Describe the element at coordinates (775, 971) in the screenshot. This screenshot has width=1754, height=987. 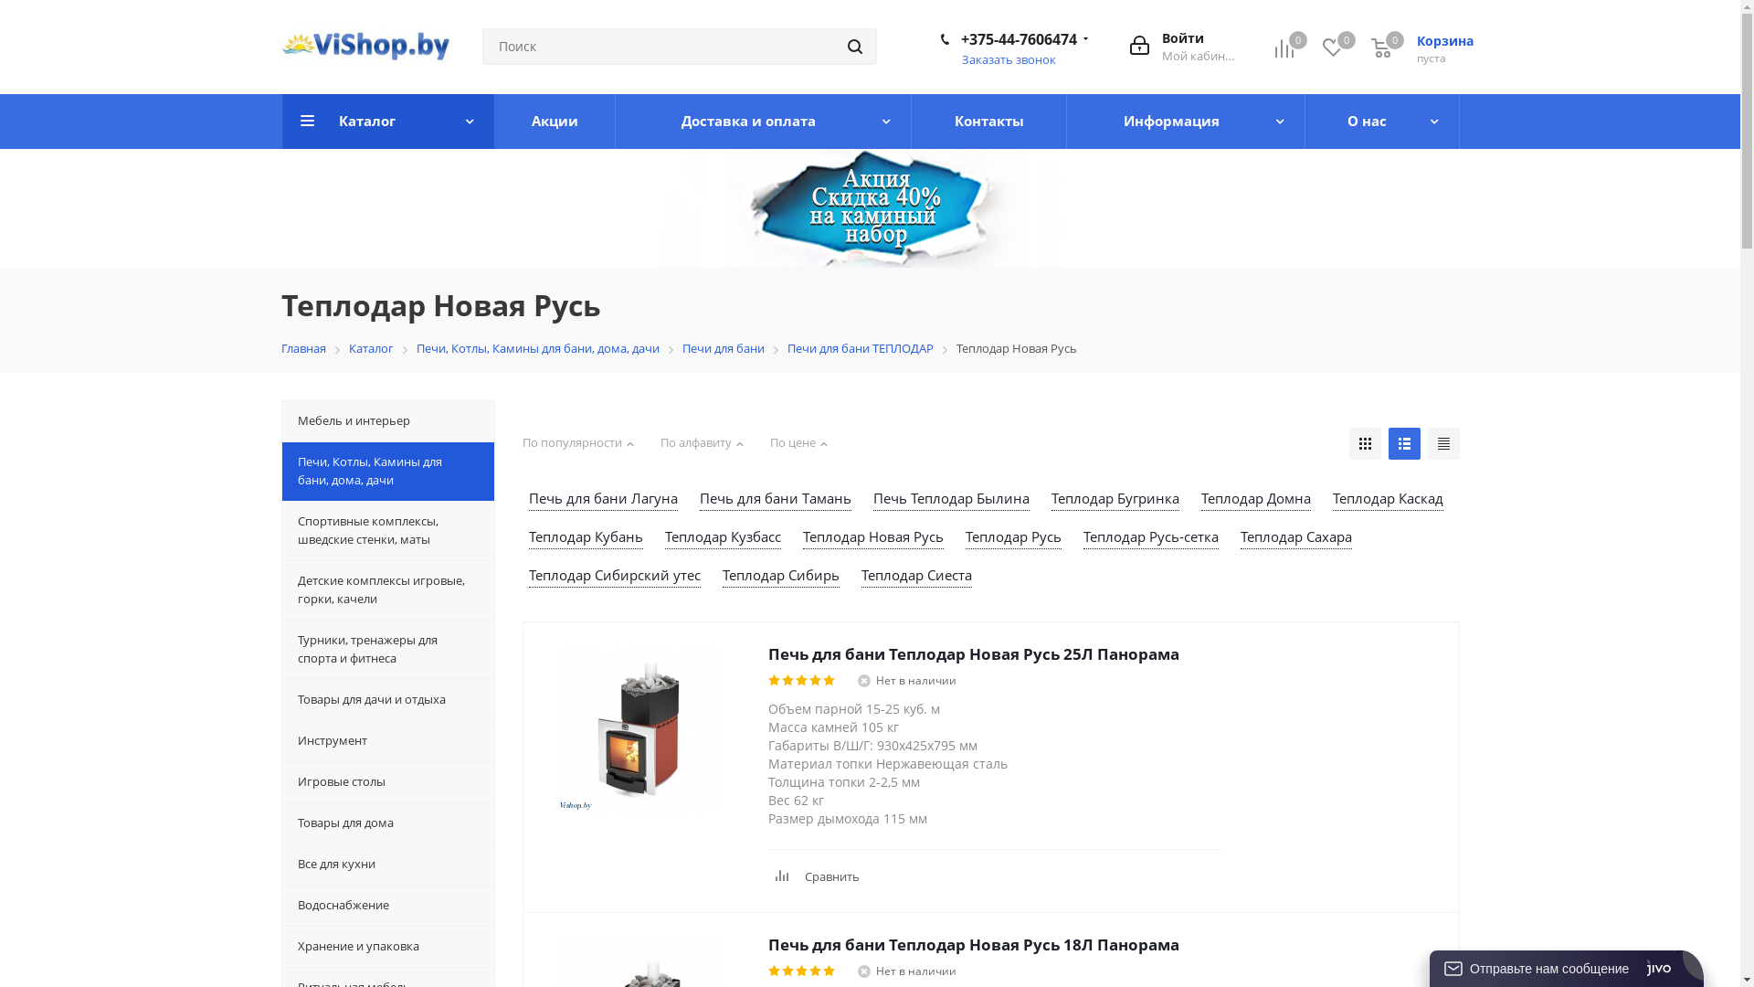
I see `1` at that location.